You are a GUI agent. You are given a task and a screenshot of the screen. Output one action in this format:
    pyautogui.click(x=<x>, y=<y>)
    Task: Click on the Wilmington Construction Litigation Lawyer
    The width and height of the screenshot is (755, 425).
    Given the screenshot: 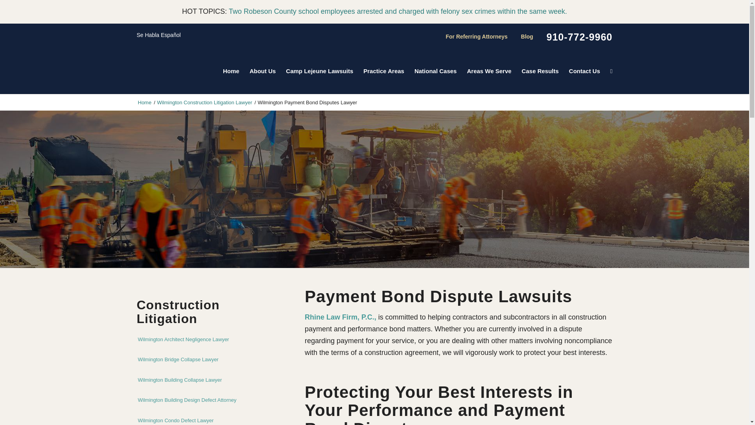 What is the action you would take?
    pyautogui.click(x=204, y=102)
    